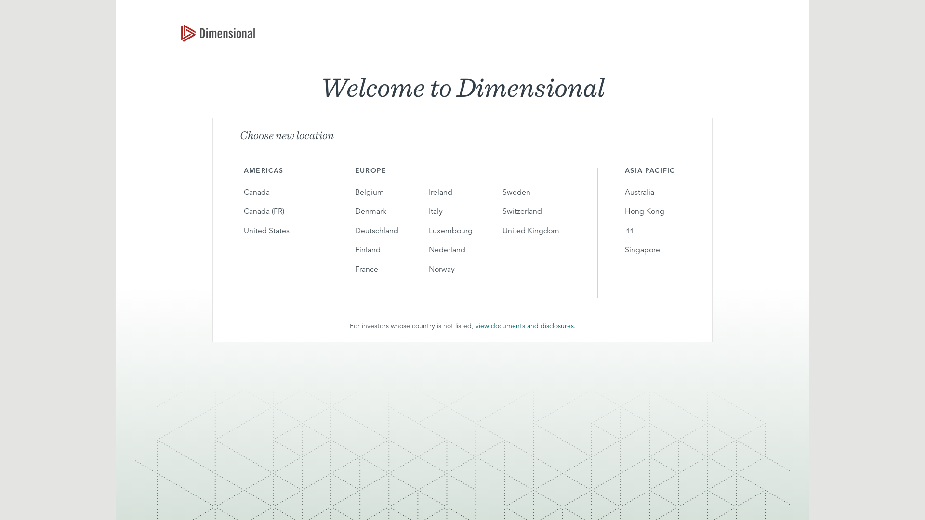 This screenshot has width=925, height=520. I want to click on Belgium, so click(383, 192).